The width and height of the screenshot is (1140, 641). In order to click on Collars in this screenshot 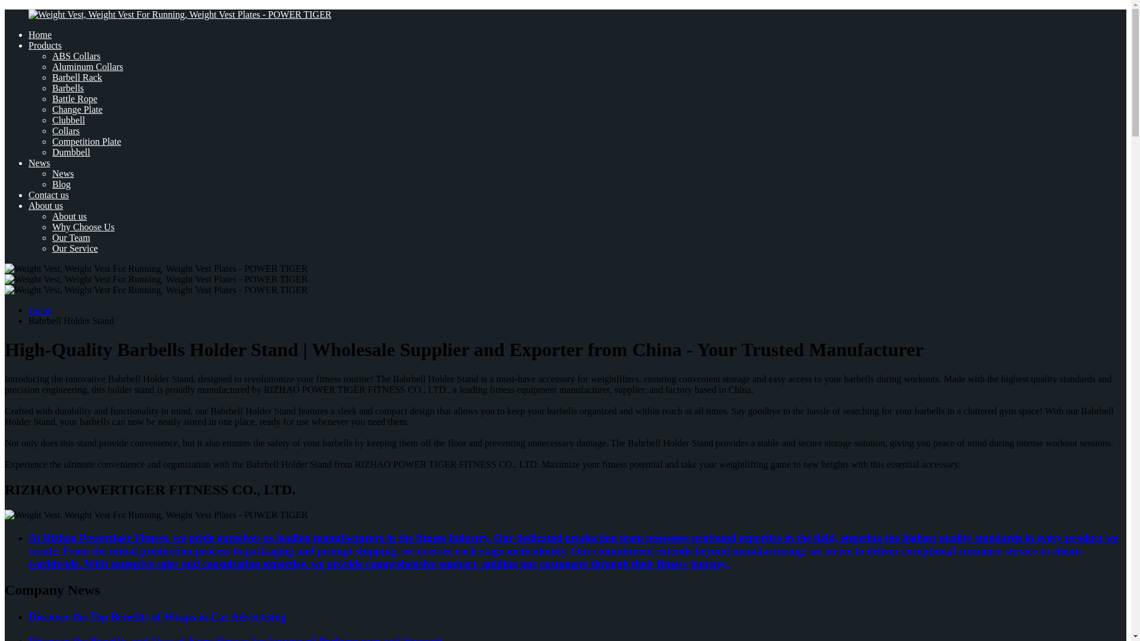, I will do `click(66, 131)`.